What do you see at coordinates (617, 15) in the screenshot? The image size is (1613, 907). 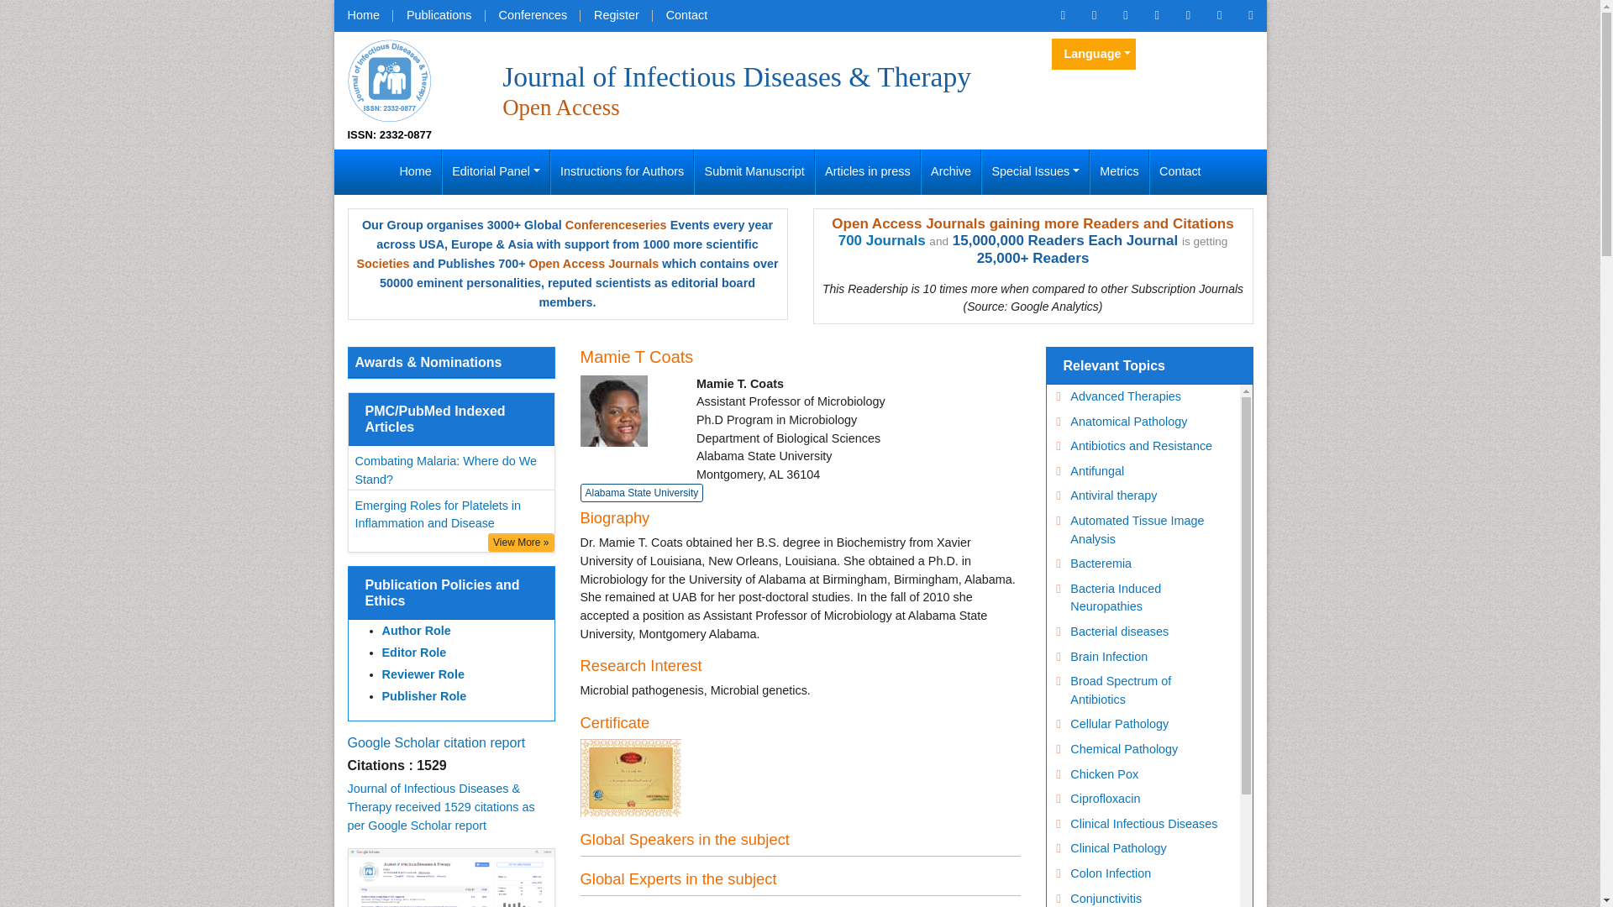 I see `Register` at bounding box center [617, 15].